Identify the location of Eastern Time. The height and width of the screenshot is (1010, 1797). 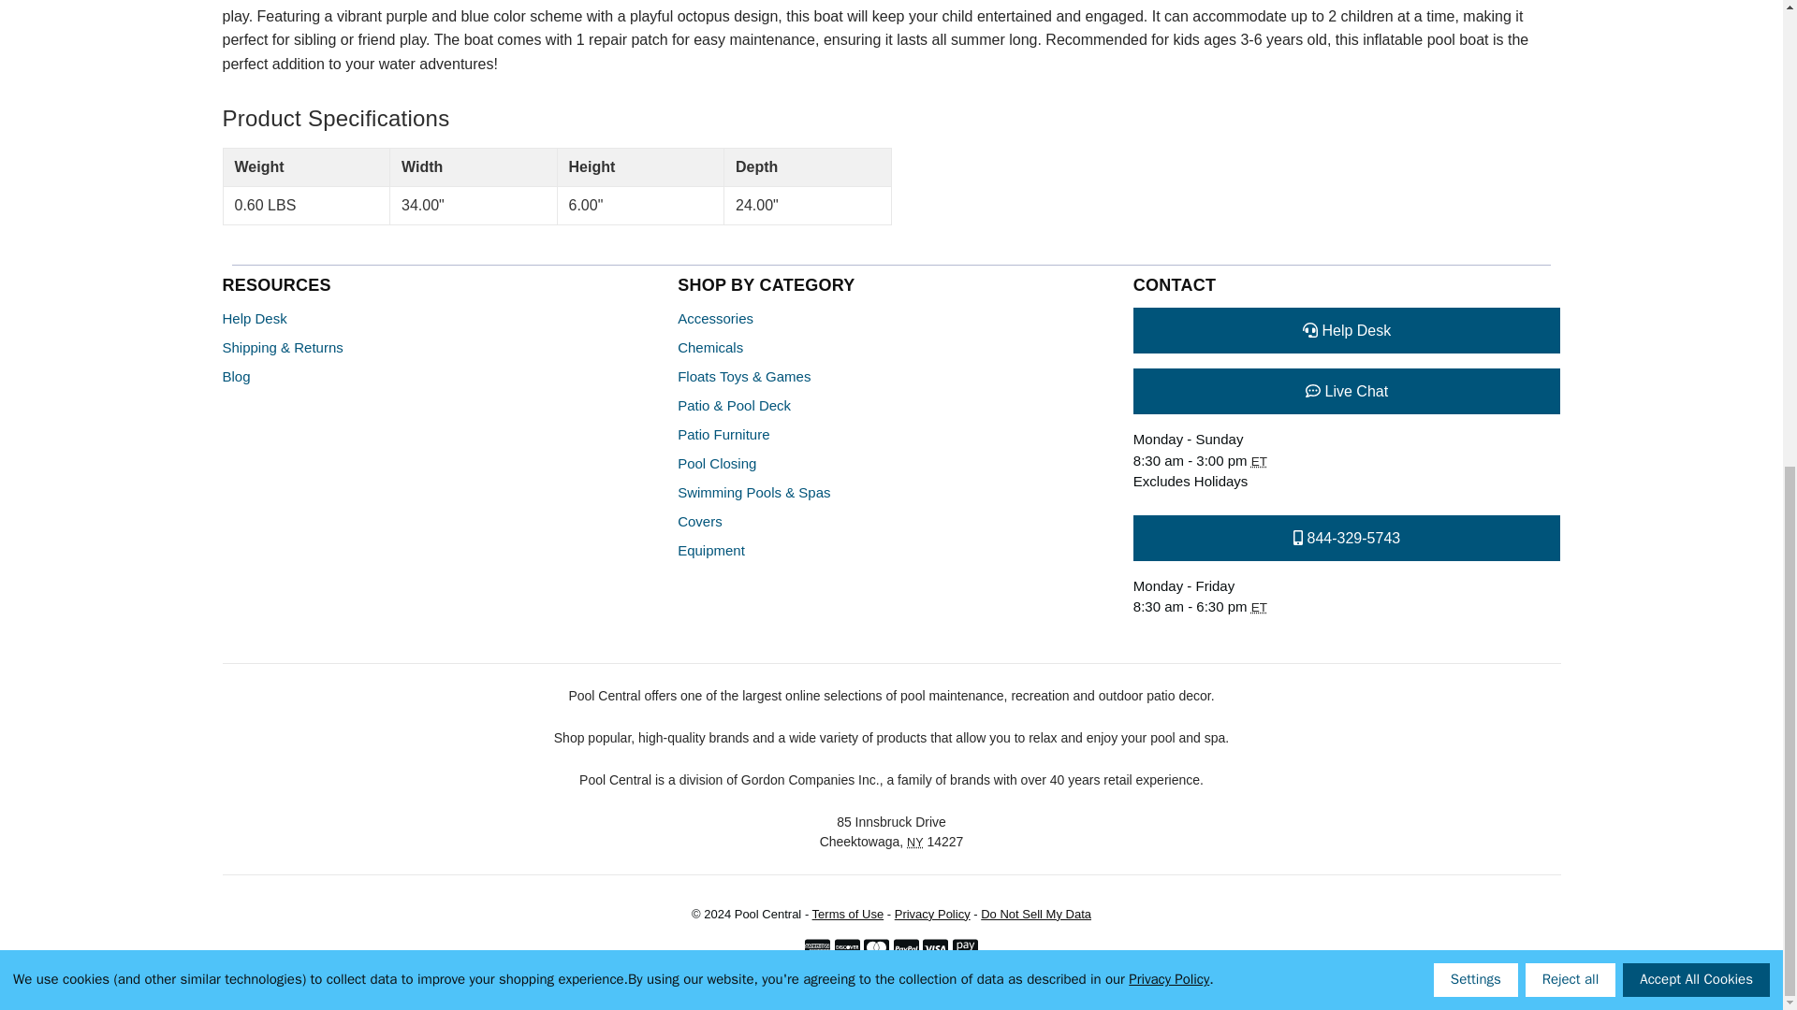
(1258, 606).